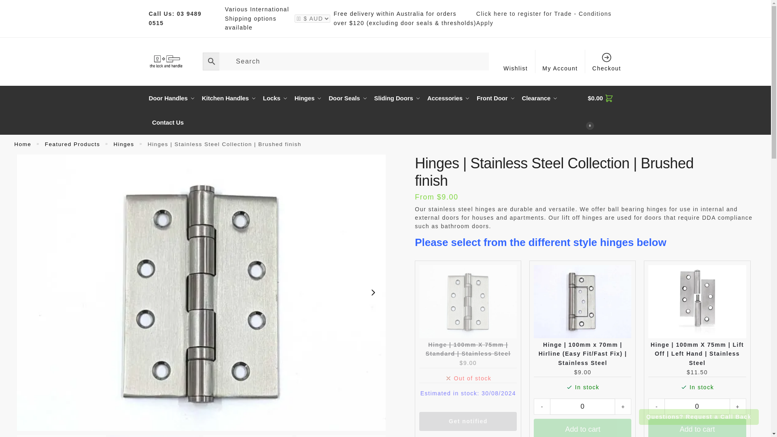  I want to click on Click here to register for Trade - Conditions Apply, so click(549, 18).